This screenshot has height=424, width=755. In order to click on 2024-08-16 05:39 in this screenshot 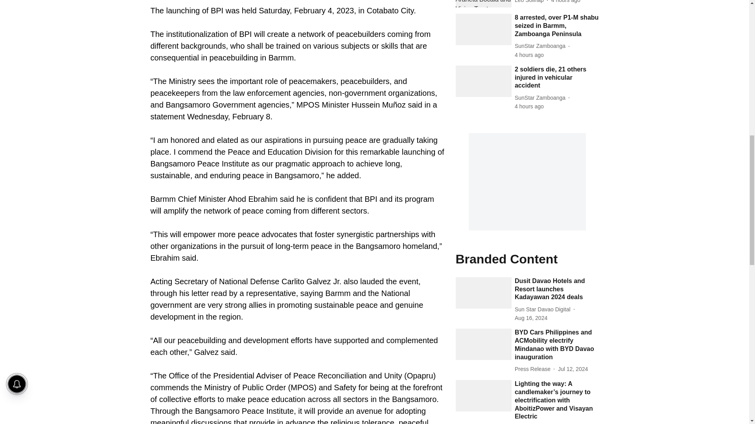, I will do `click(531, 318)`.